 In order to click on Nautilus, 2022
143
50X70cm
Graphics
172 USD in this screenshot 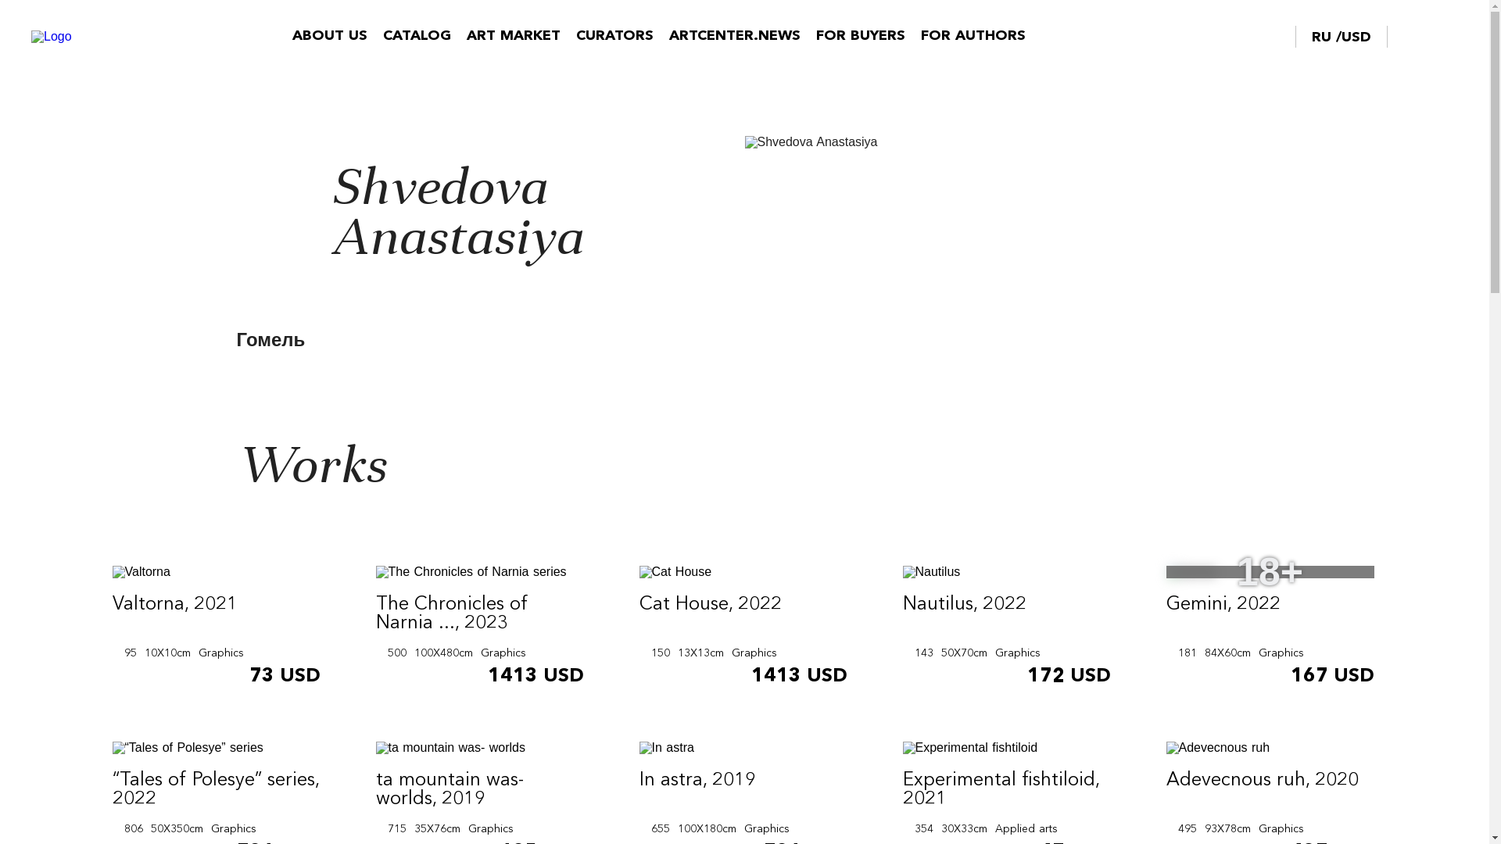, I will do `click(1007, 628)`.